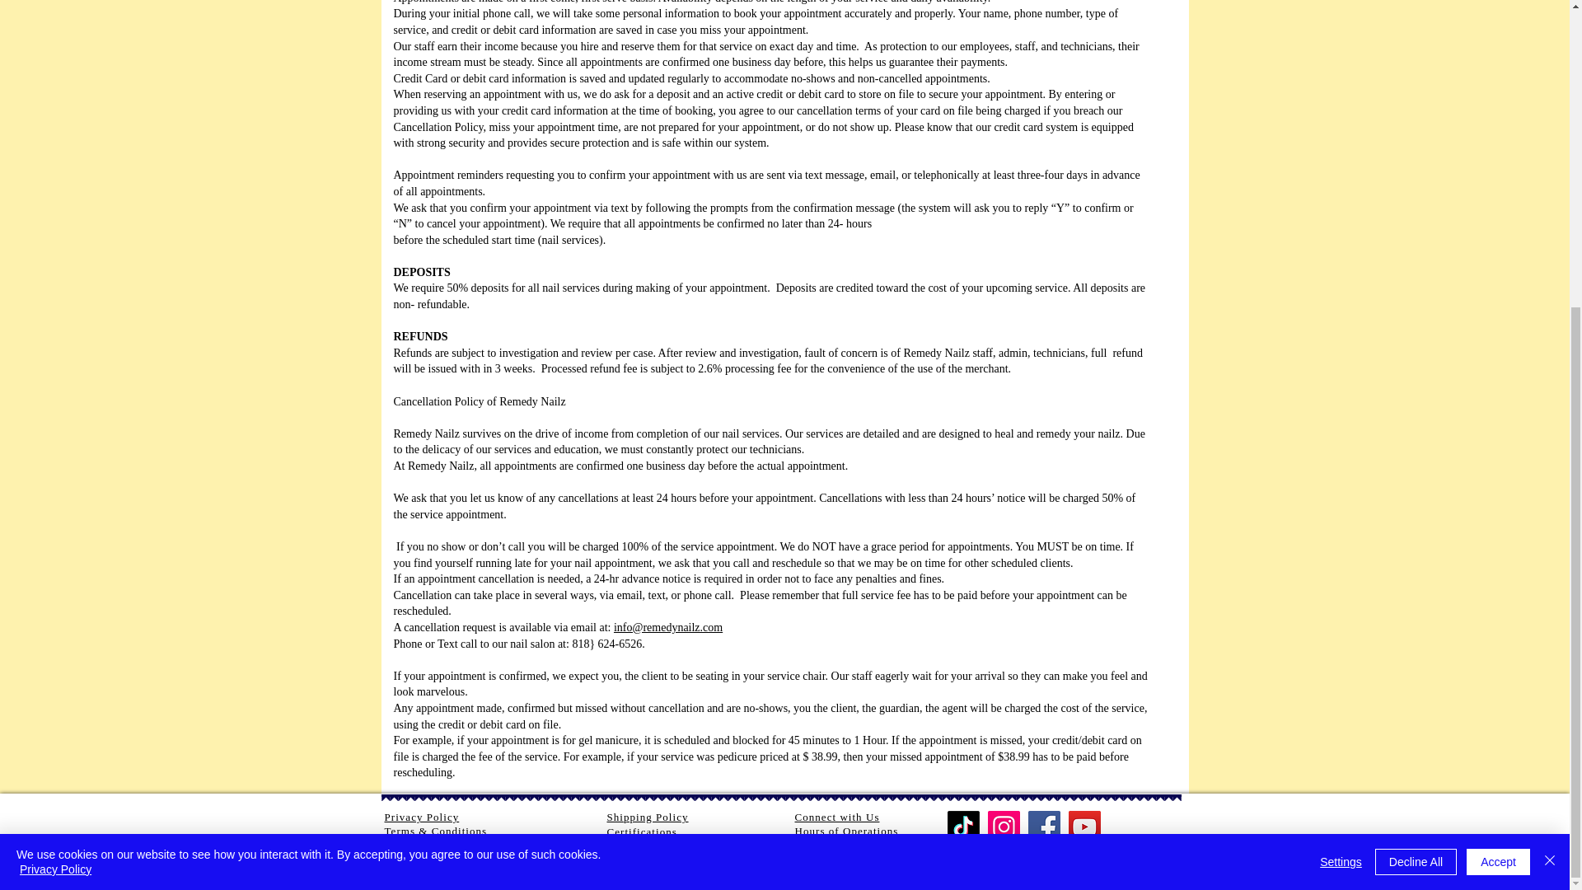 Image resolution: width=1582 pixels, height=890 pixels. I want to click on Connect with Us, so click(836, 817).